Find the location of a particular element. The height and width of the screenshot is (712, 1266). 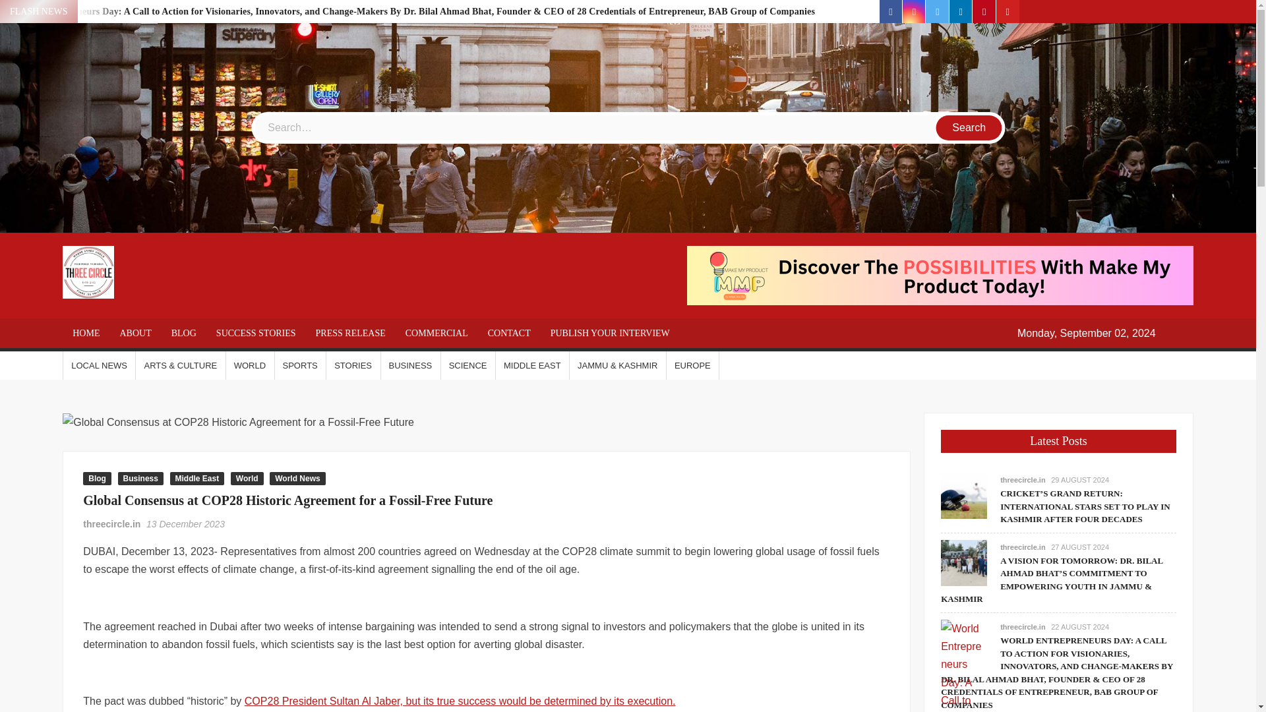

Facebook is located at coordinates (891, 11).